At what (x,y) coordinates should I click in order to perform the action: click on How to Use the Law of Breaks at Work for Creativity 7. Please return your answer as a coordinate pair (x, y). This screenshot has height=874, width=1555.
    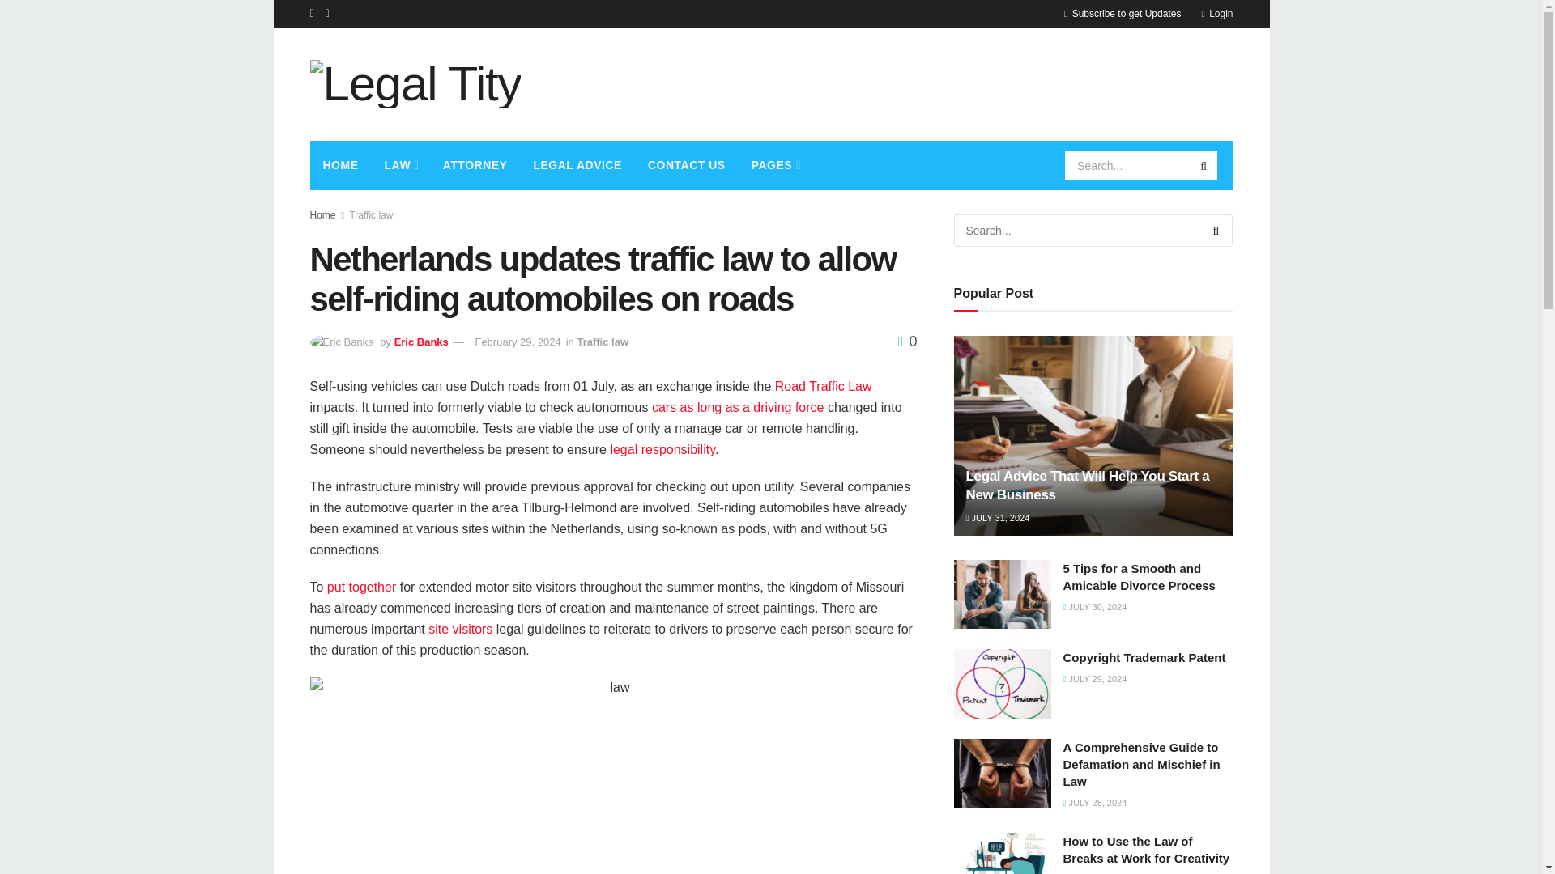
    Looking at the image, I should click on (1003, 853).